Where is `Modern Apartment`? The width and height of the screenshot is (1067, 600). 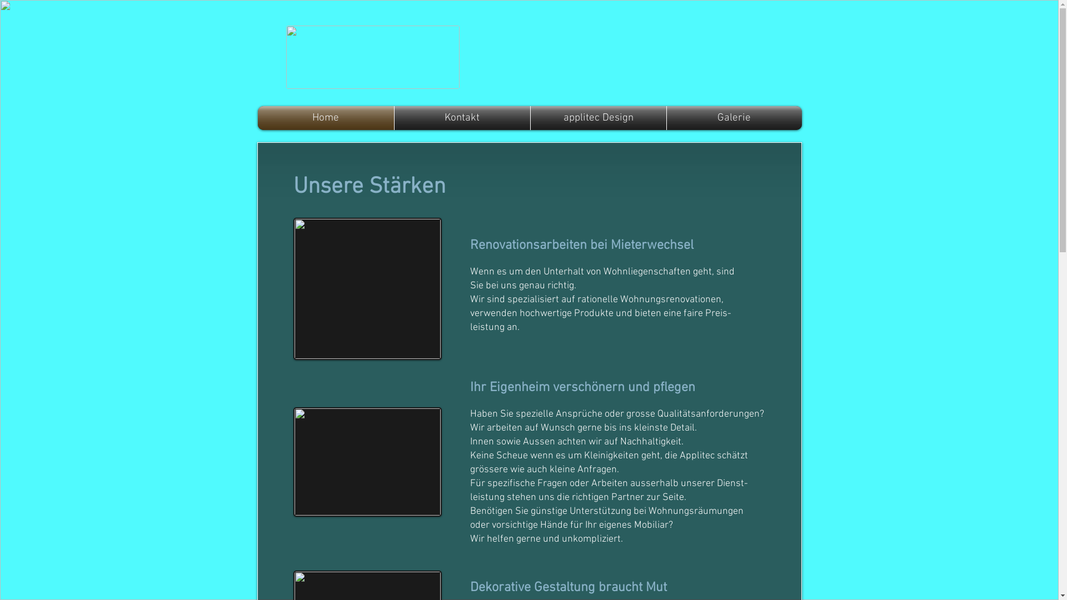
Modern Apartment is located at coordinates (368, 289).